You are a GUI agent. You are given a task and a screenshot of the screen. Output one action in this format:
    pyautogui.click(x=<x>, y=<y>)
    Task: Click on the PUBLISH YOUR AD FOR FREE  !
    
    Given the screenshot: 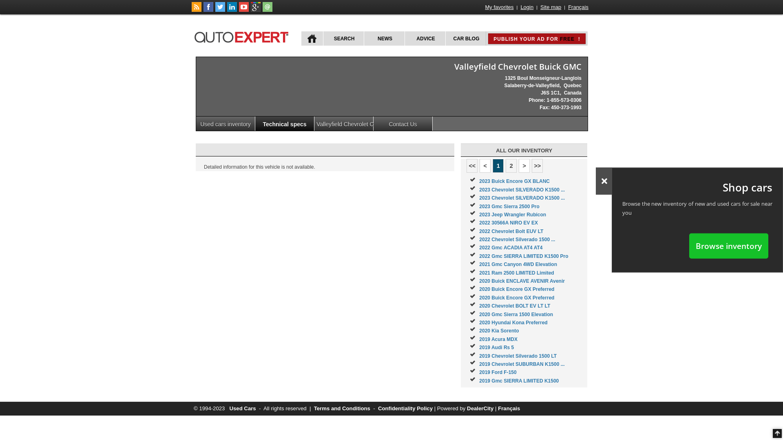 What is the action you would take?
    pyautogui.click(x=537, y=39)
    